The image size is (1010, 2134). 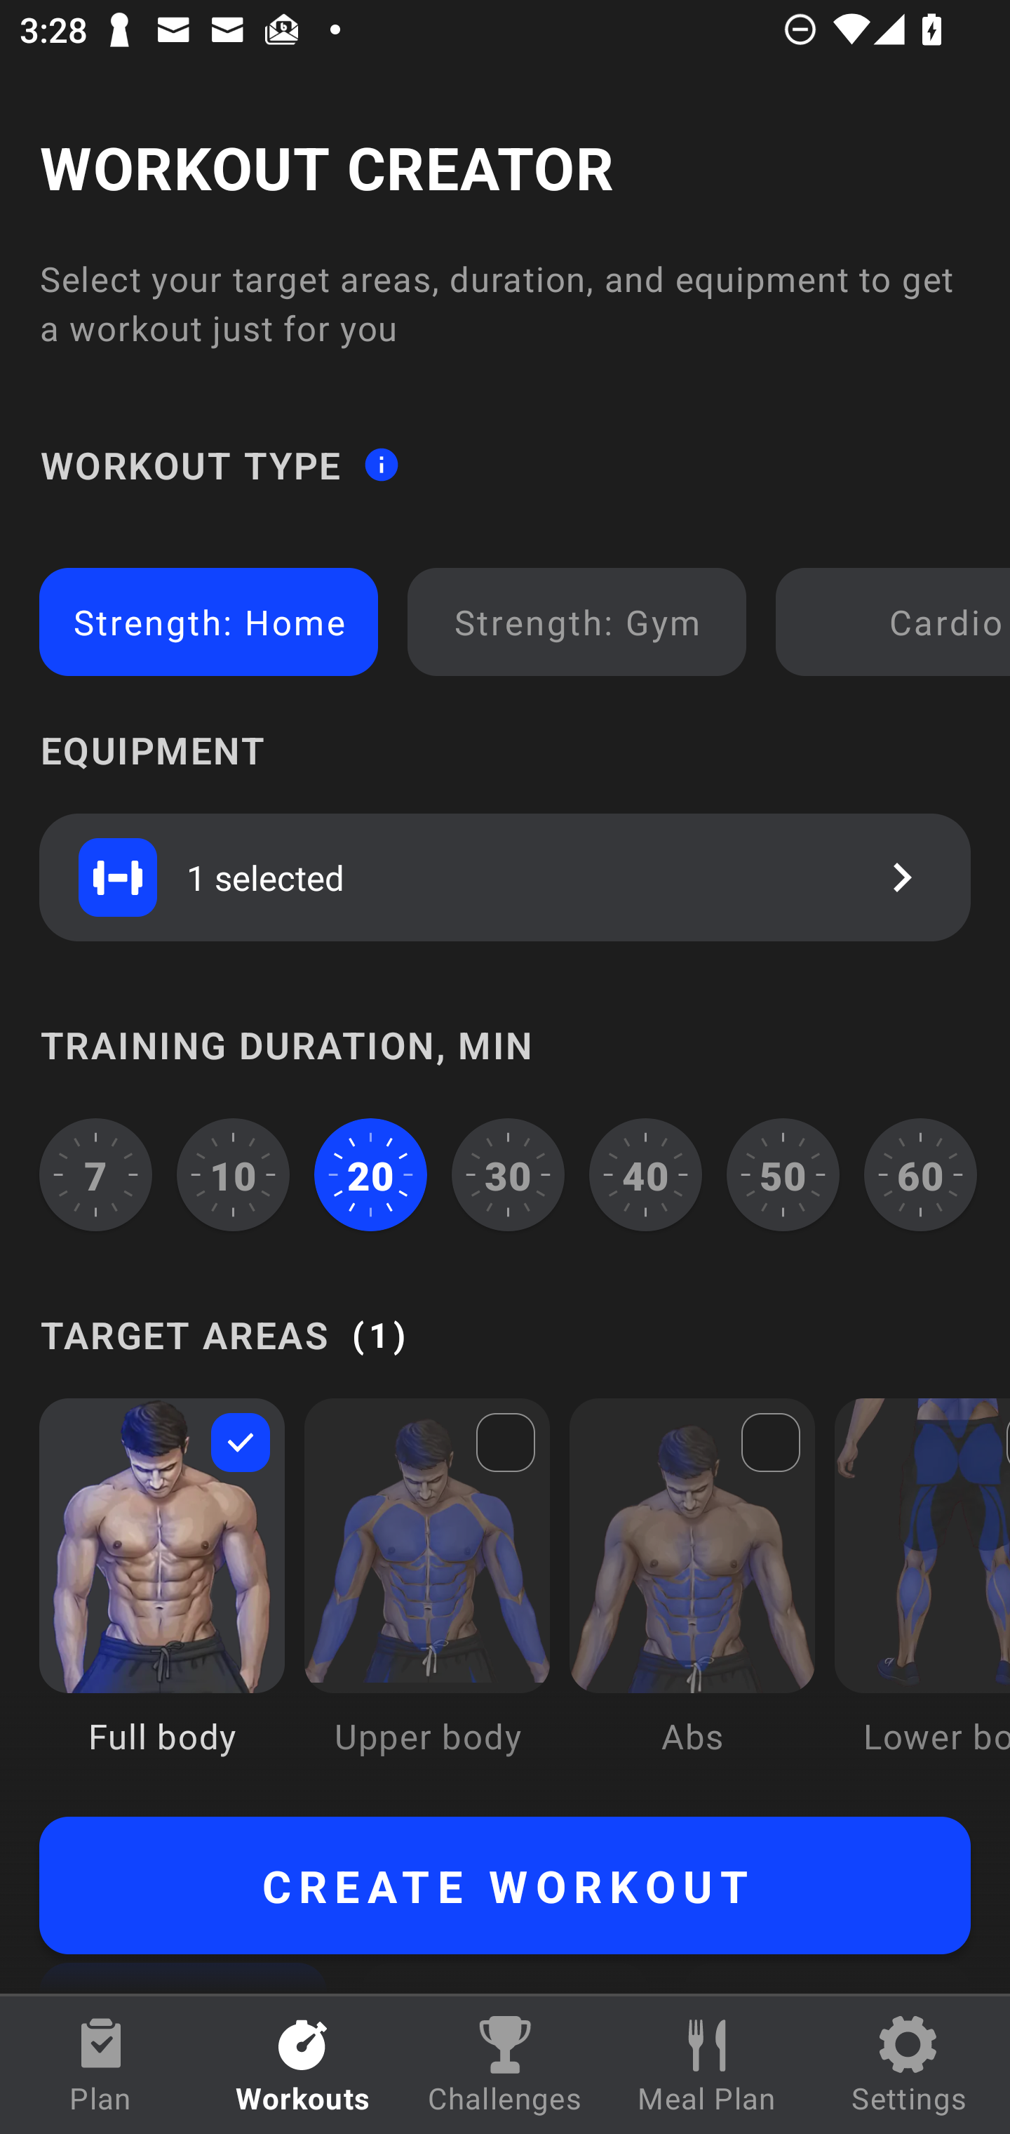 What do you see at coordinates (577, 622) in the screenshot?
I see `Strength: Gym` at bounding box center [577, 622].